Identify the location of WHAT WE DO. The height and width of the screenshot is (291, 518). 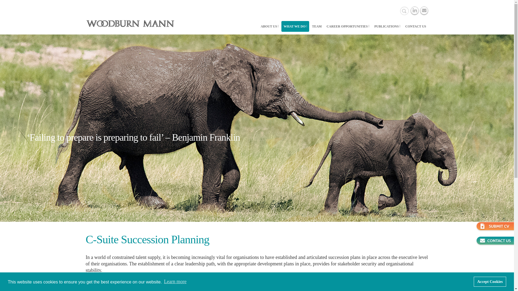
(295, 26).